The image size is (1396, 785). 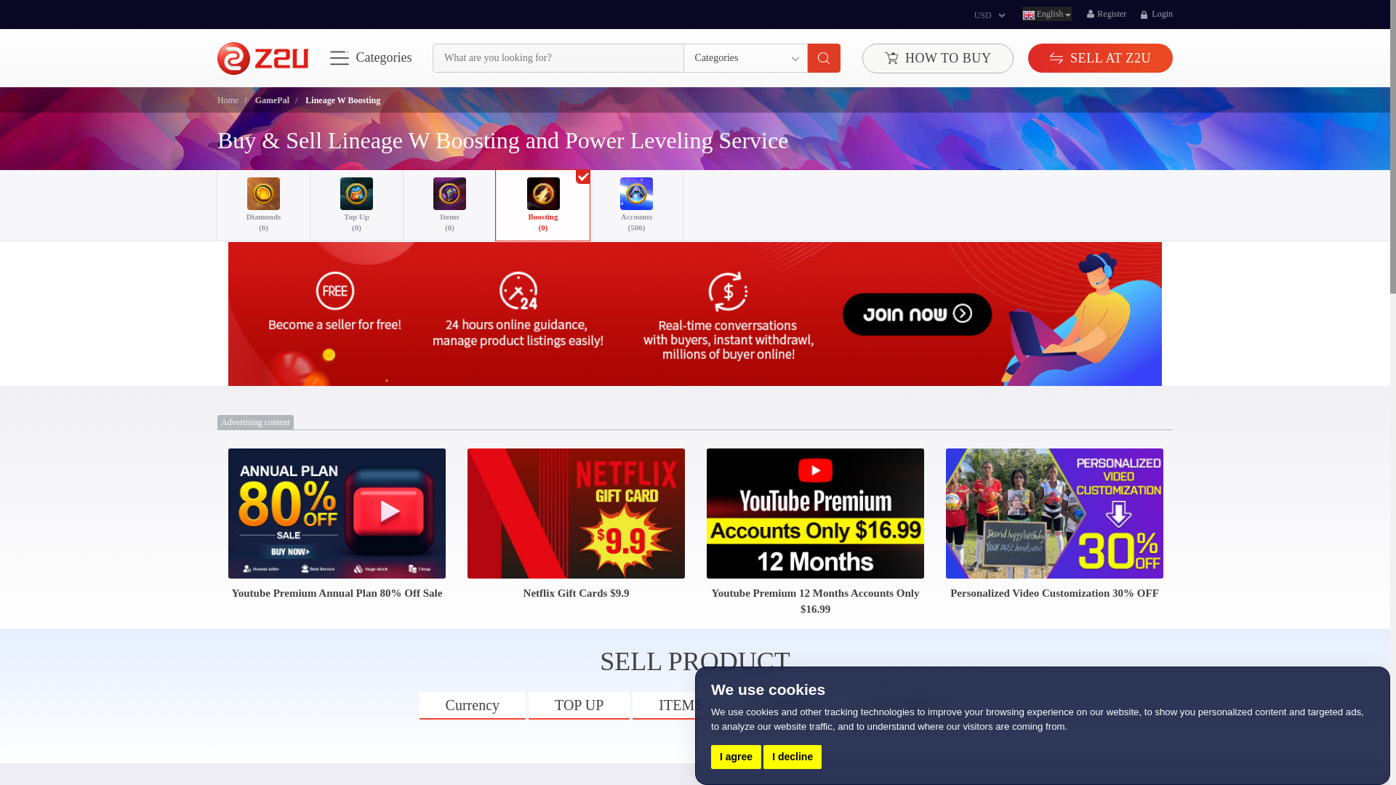 What do you see at coordinates (1106, 14) in the screenshot?
I see `Register` at bounding box center [1106, 14].